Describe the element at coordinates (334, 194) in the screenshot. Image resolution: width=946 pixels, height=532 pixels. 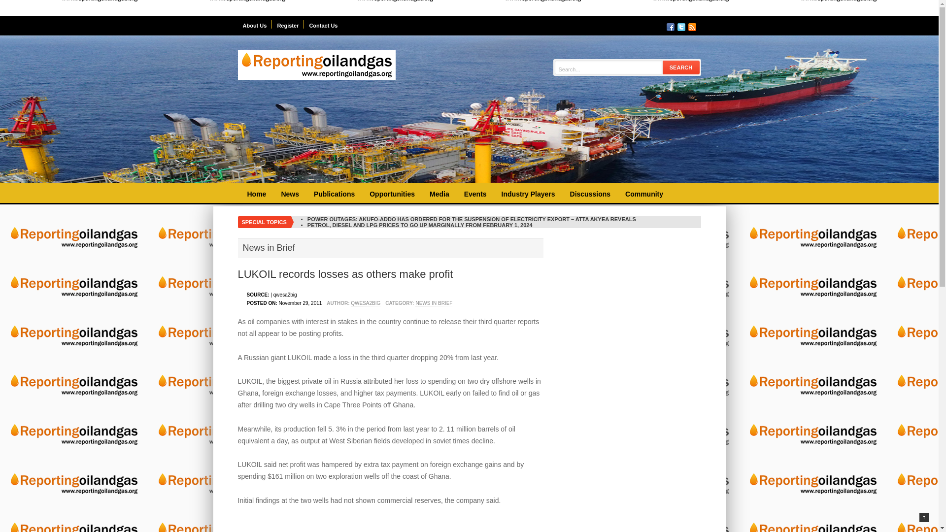
I see `Publications` at that location.